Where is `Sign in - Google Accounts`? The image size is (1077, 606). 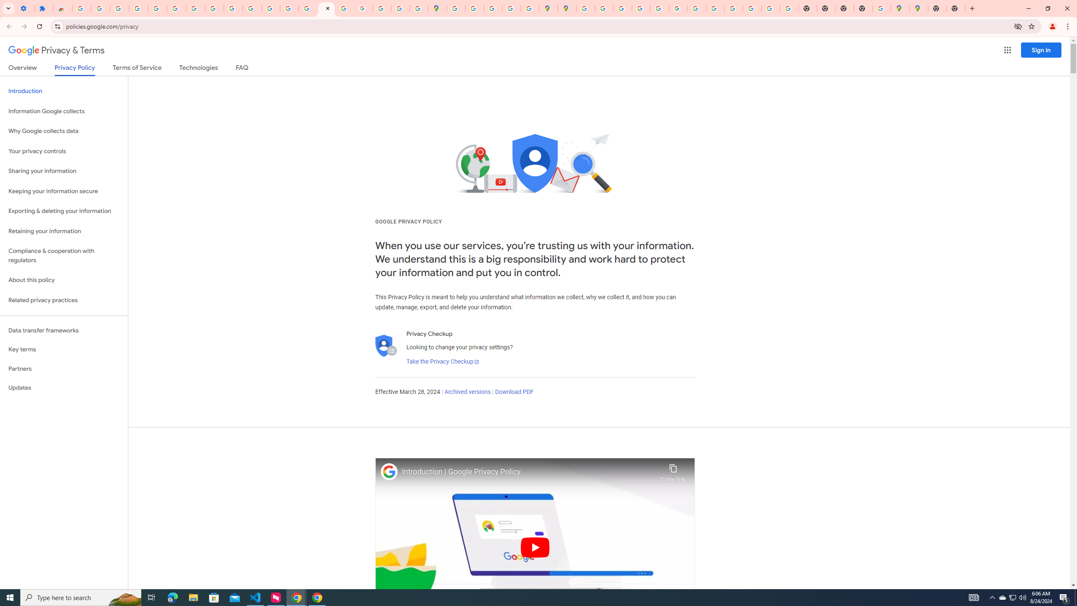 Sign in - Google Accounts is located at coordinates (158, 8).